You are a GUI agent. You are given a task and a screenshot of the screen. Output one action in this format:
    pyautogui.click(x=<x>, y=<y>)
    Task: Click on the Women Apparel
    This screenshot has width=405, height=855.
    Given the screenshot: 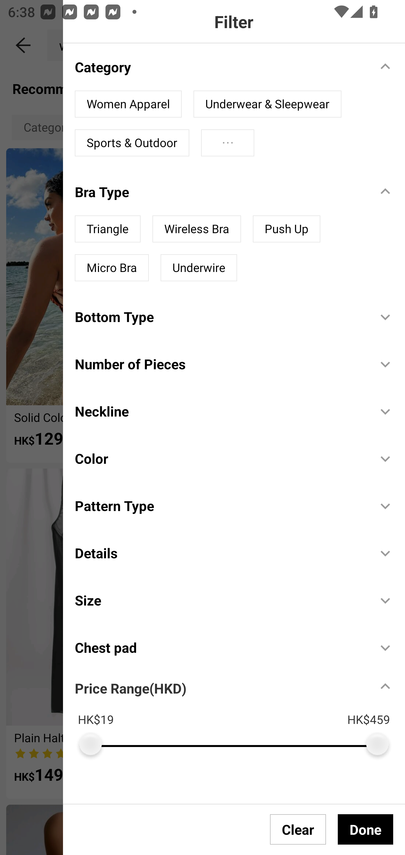 What is the action you would take?
    pyautogui.click(x=128, y=104)
    